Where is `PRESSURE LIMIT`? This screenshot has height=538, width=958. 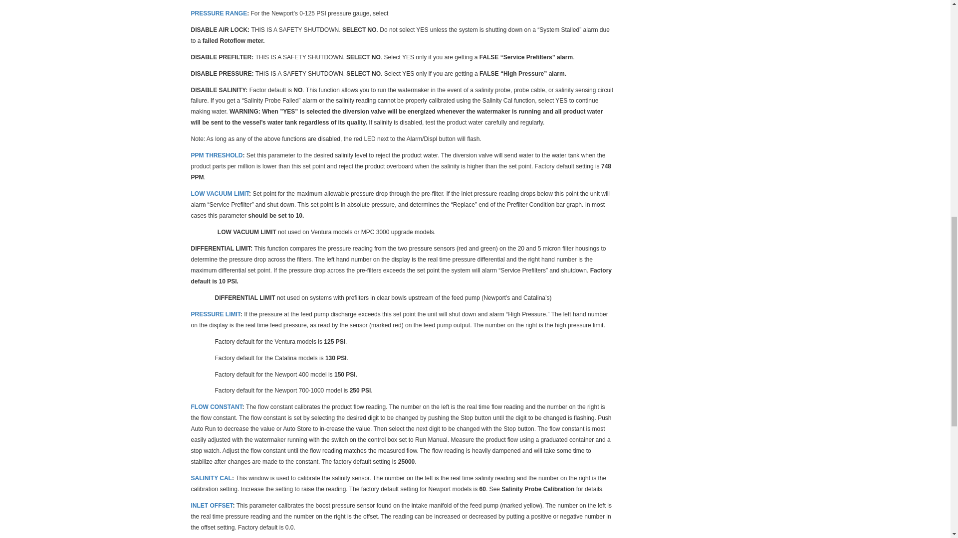 PRESSURE LIMIT is located at coordinates (216, 314).